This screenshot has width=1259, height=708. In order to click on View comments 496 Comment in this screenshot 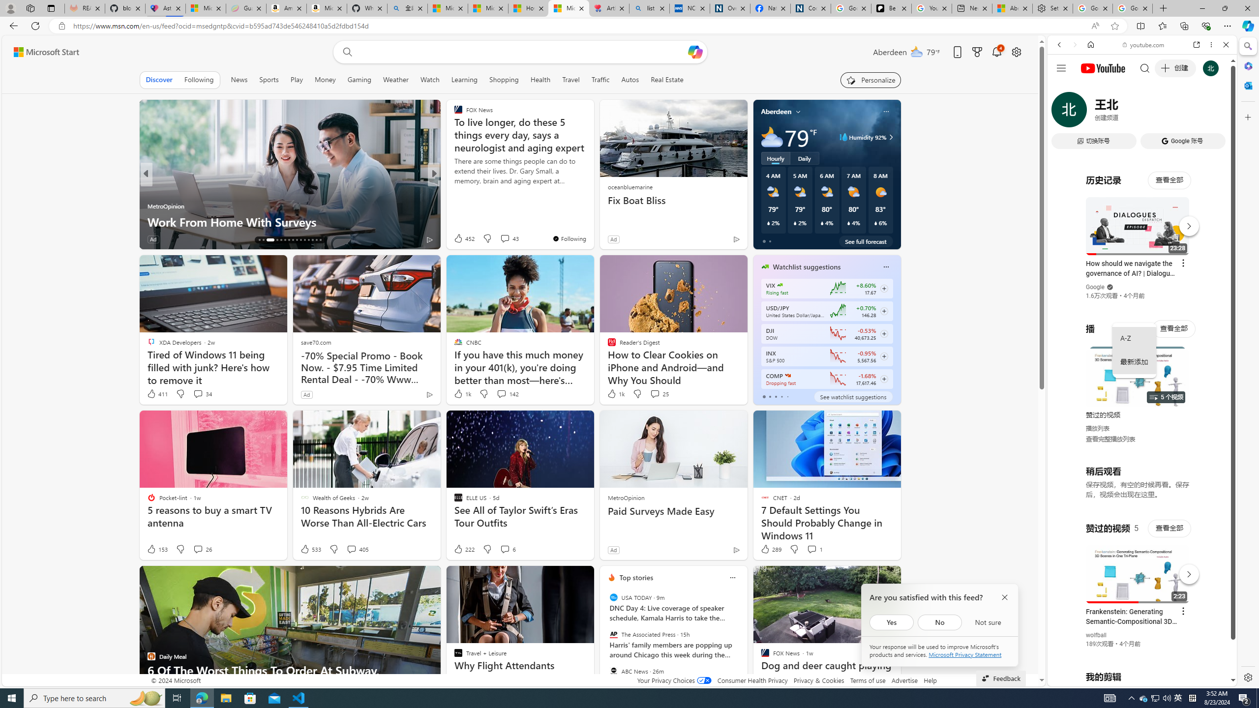, I will do `click(505, 239)`.